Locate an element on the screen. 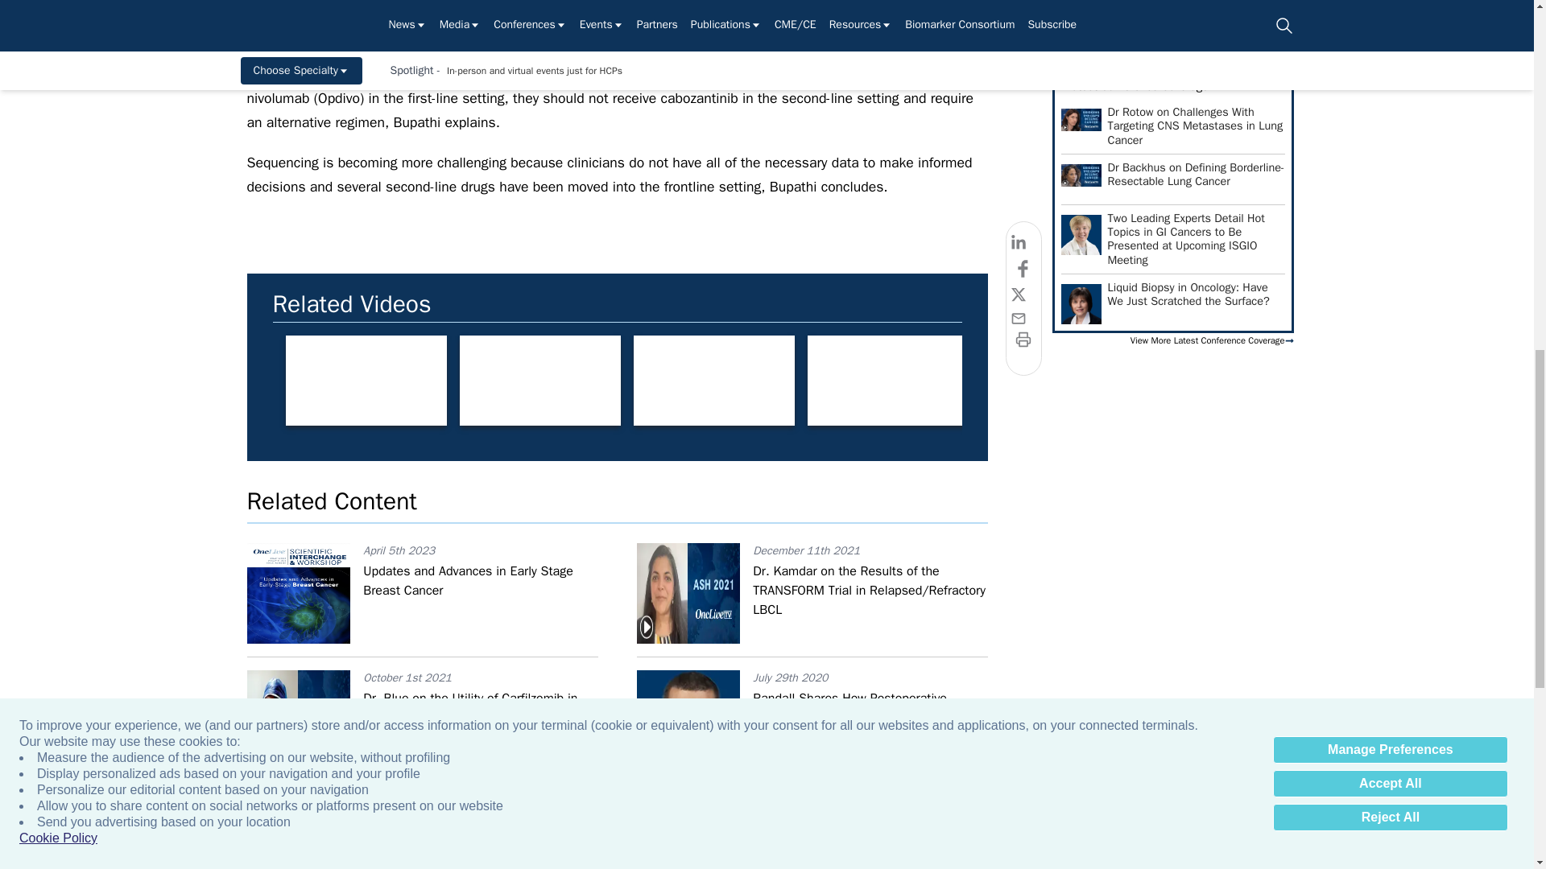 The image size is (1546, 869). Stephen Opat, MBBS is located at coordinates (1235, 381).